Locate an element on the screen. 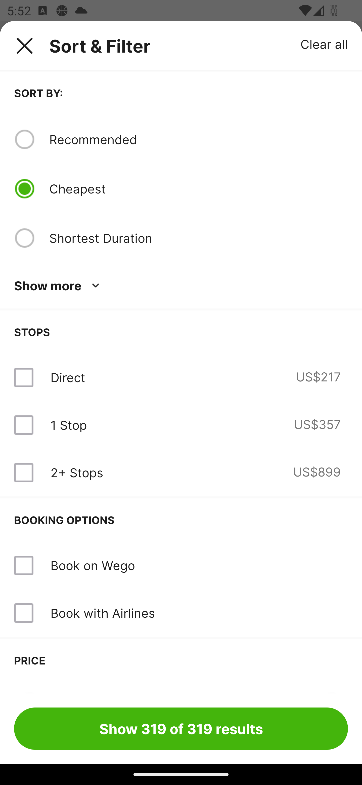 This screenshot has height=785, width=362. Book on Wego is located at coordinates (93, 565).